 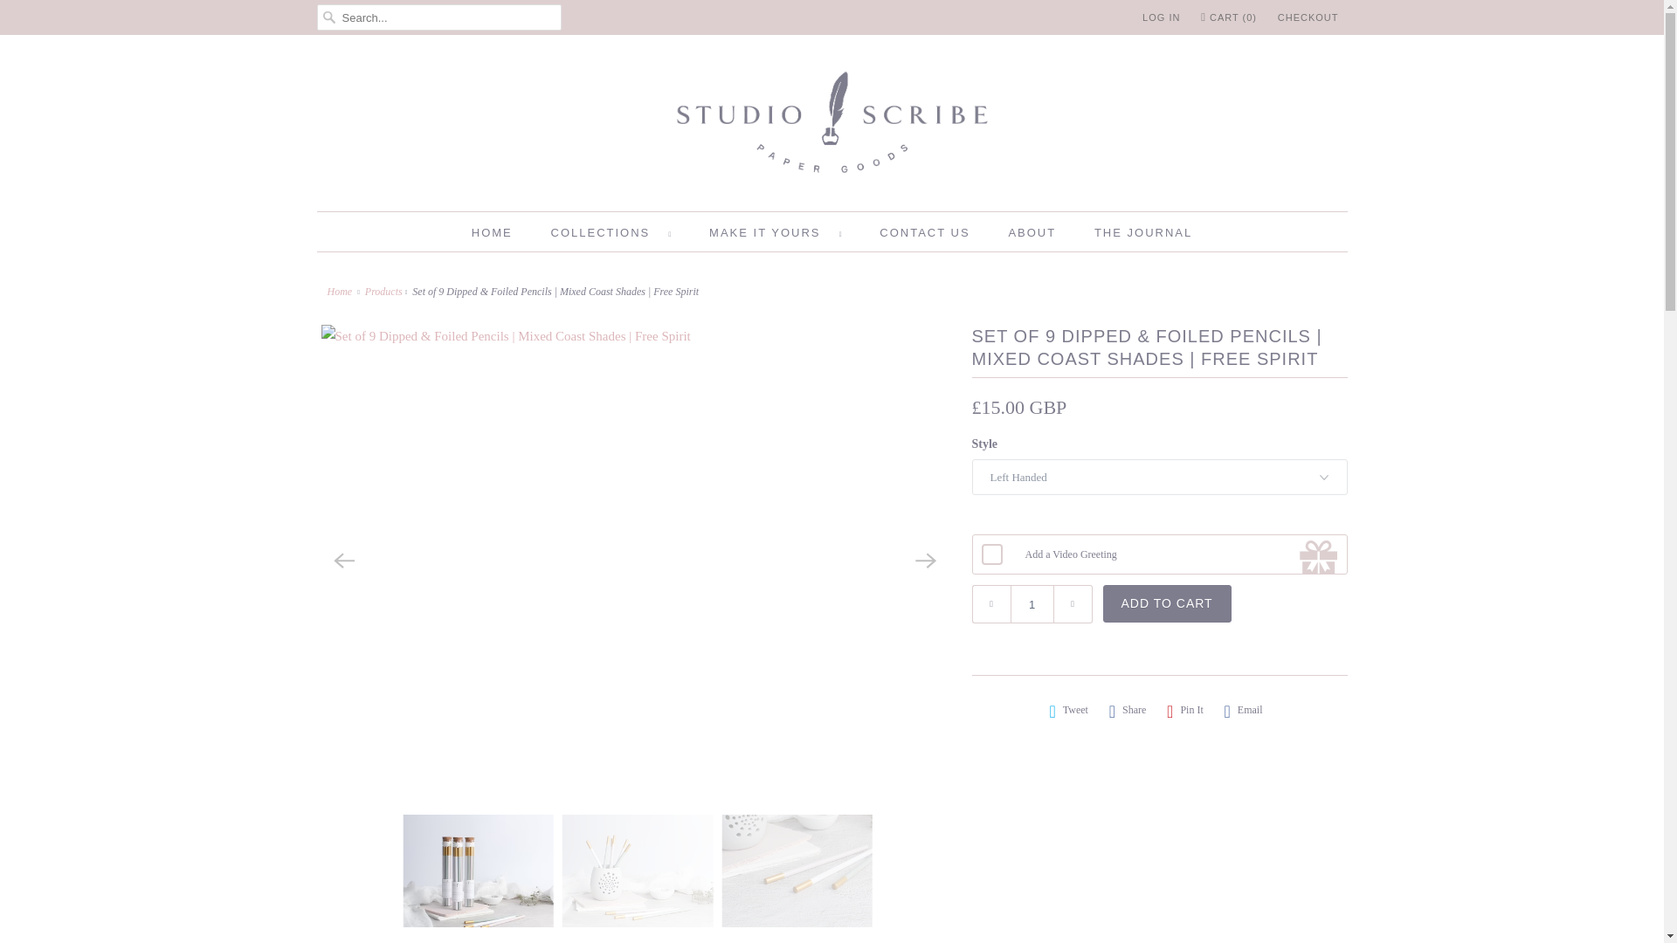 What do you see at coordinates (1243, 711) in the screenshot?
I see `Email this to a friend` at bounding box center [1243, 711].